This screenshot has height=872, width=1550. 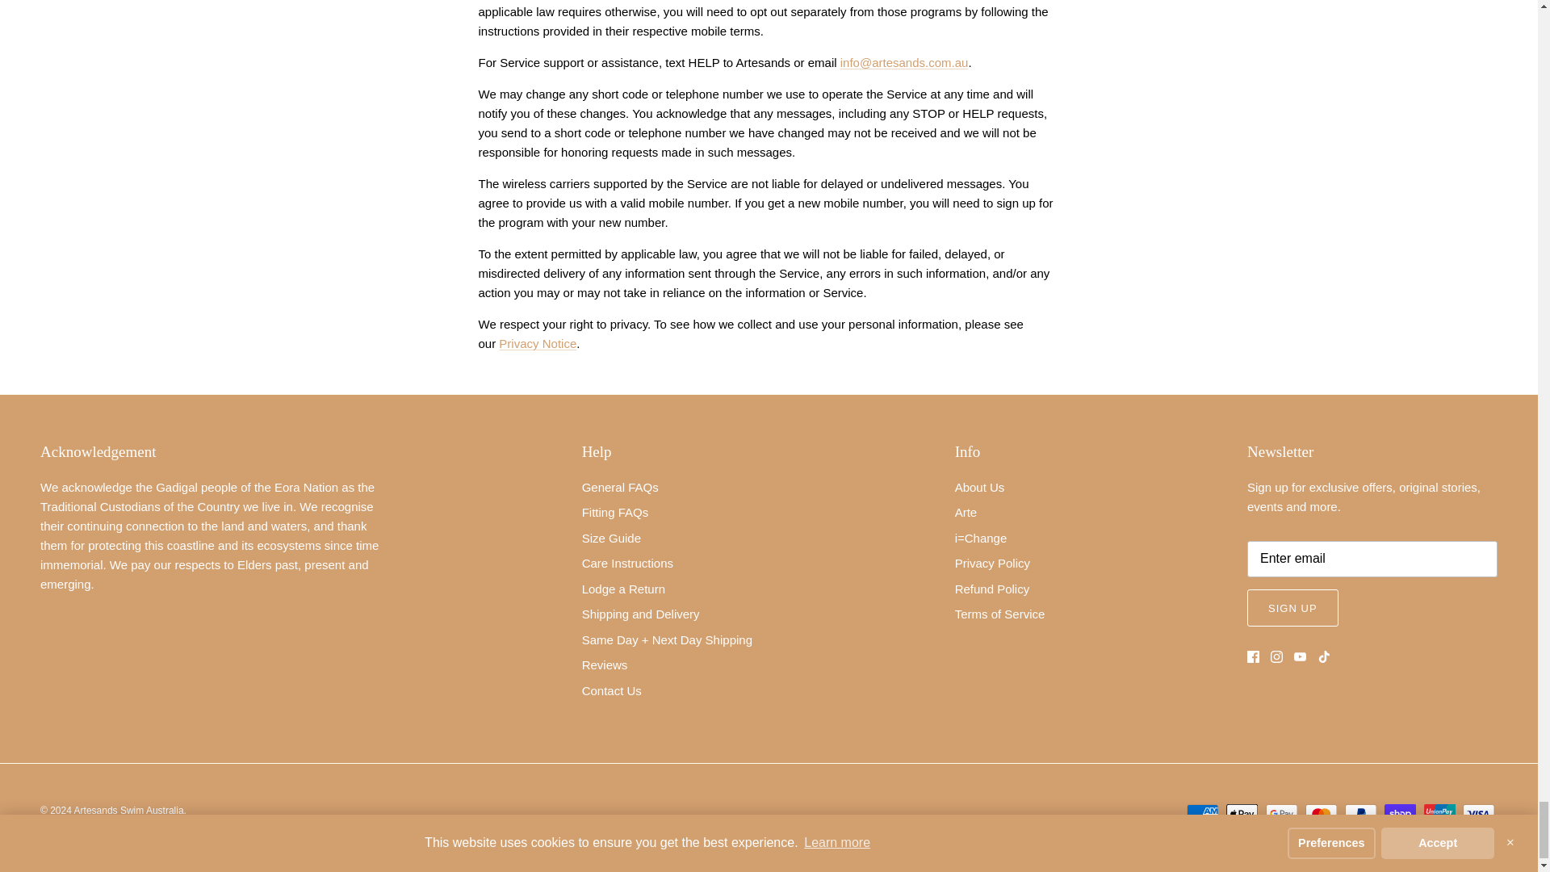 What do you see at coordinates (1478, 814) in the screenshot?
I see `Visa` at bounding box center [1478, 814].